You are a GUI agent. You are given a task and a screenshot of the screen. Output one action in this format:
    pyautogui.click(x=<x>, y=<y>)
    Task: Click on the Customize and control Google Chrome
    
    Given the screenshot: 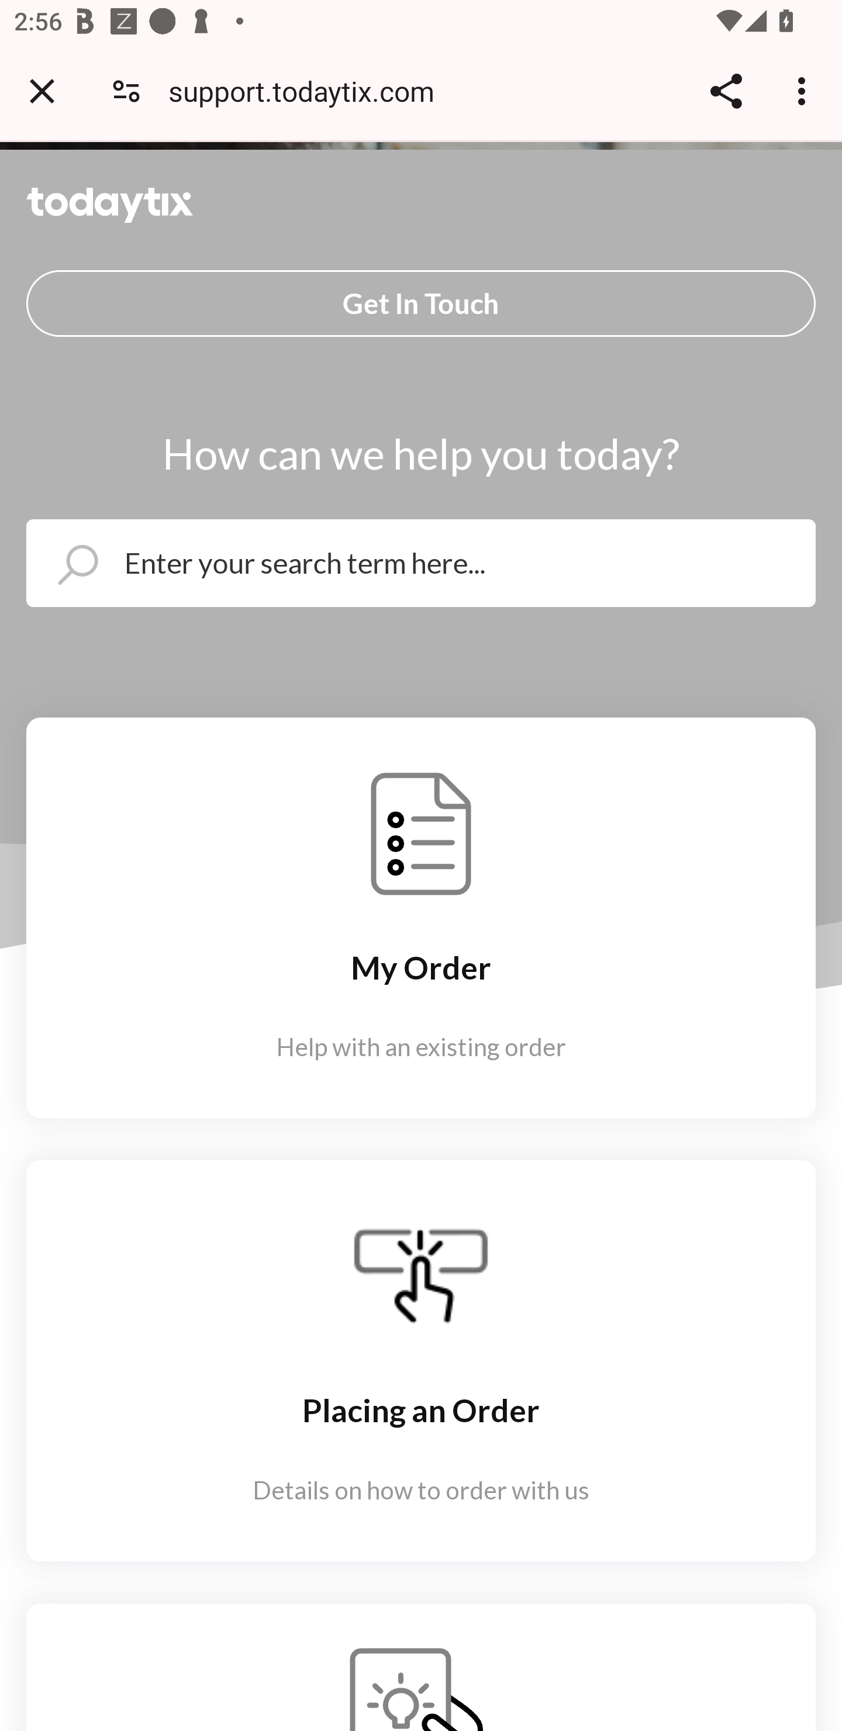 What is the action you would take?
    pyautogui.click(x=805, y=91)
    